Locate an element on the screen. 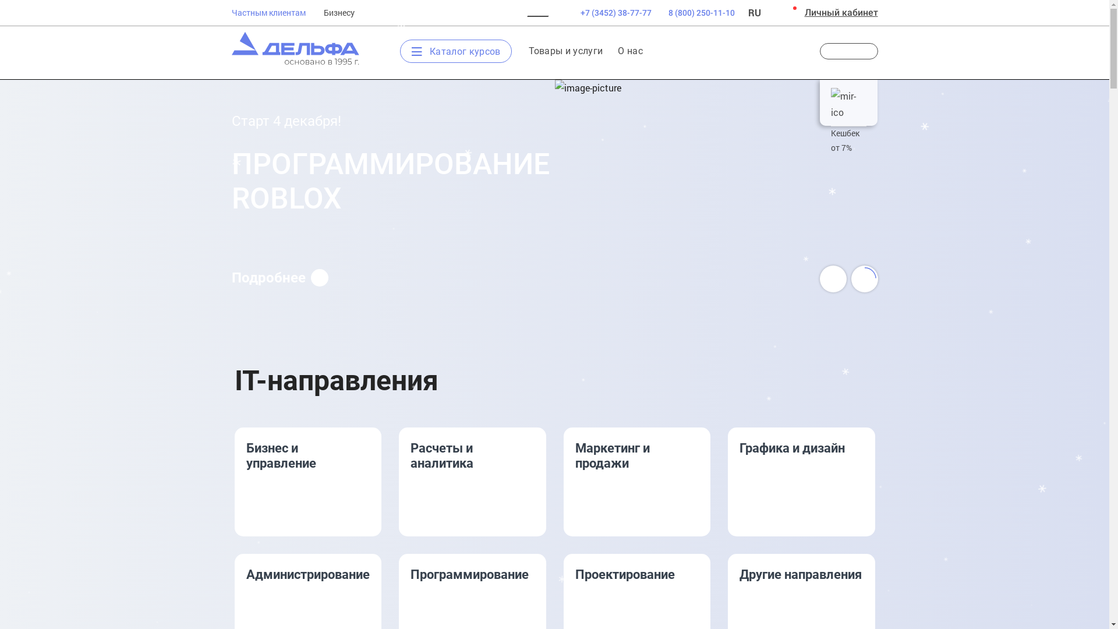 This screenshot has height=629, width=1118. 8 (800) 250-11-10 is located at coordinates (702, 13).